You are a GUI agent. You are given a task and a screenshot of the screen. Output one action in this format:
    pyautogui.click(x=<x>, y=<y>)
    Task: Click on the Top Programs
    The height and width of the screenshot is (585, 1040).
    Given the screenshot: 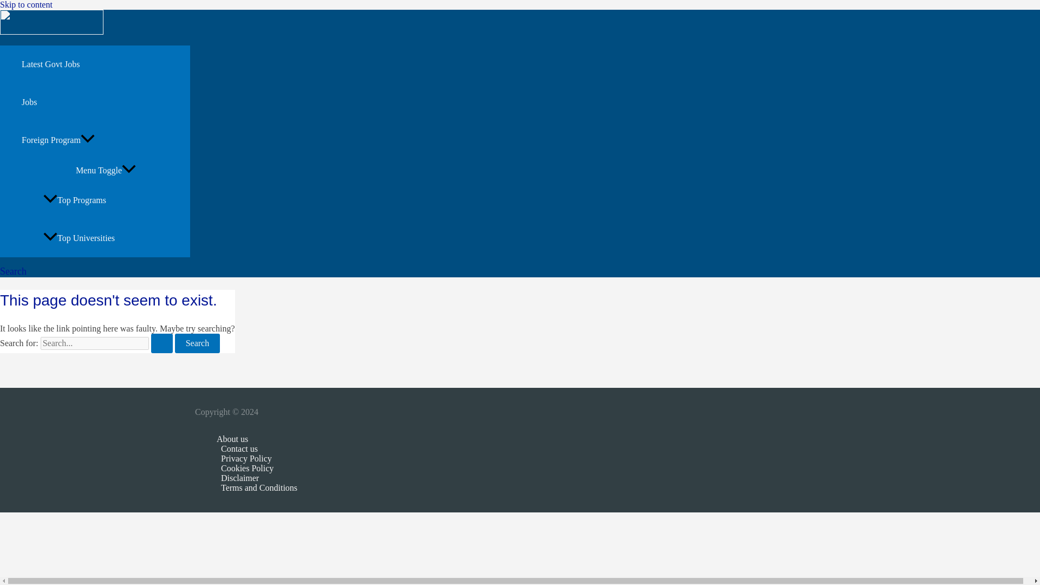 What is the action you would take?
    pyautogui.click(x=117, y=200)
    